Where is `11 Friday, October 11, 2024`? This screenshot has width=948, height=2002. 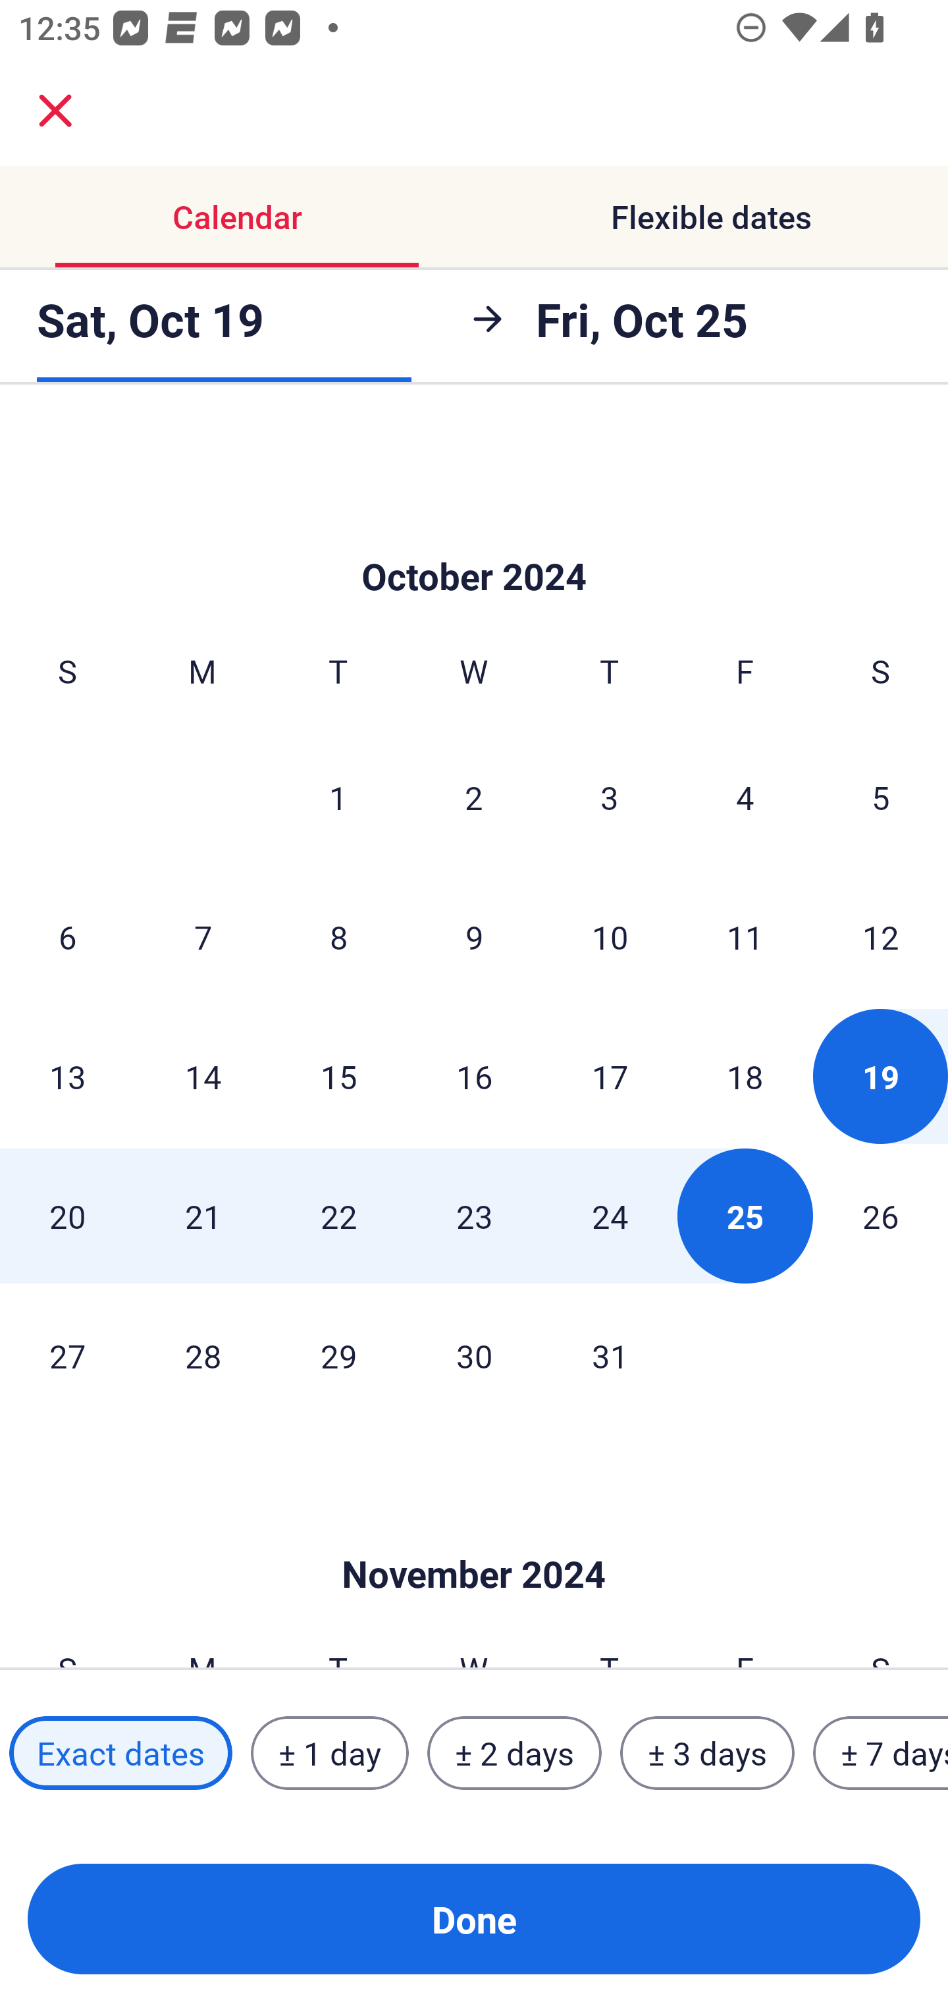
11 Friday, October 11, 2024 is located at coordinates (745, 936).